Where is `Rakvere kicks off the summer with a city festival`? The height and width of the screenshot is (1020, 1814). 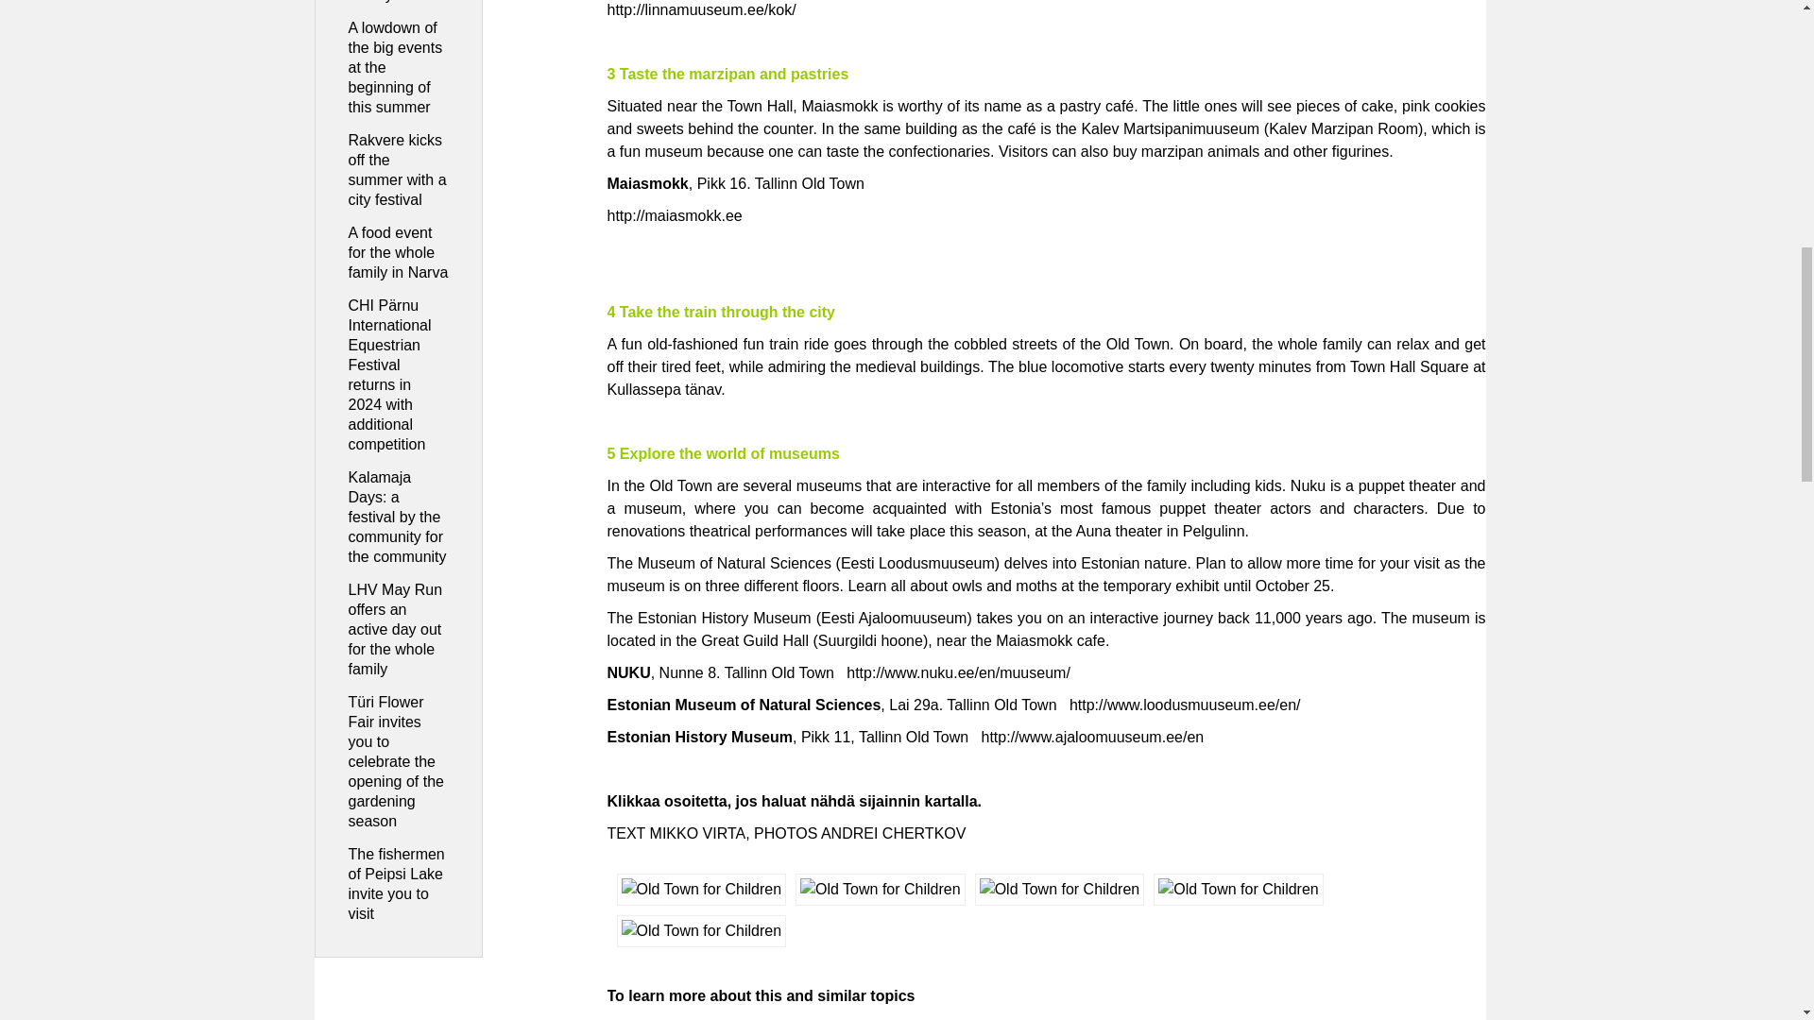
Rakvere kicks off the summer with a city festival is located at coordinates (397, 170).